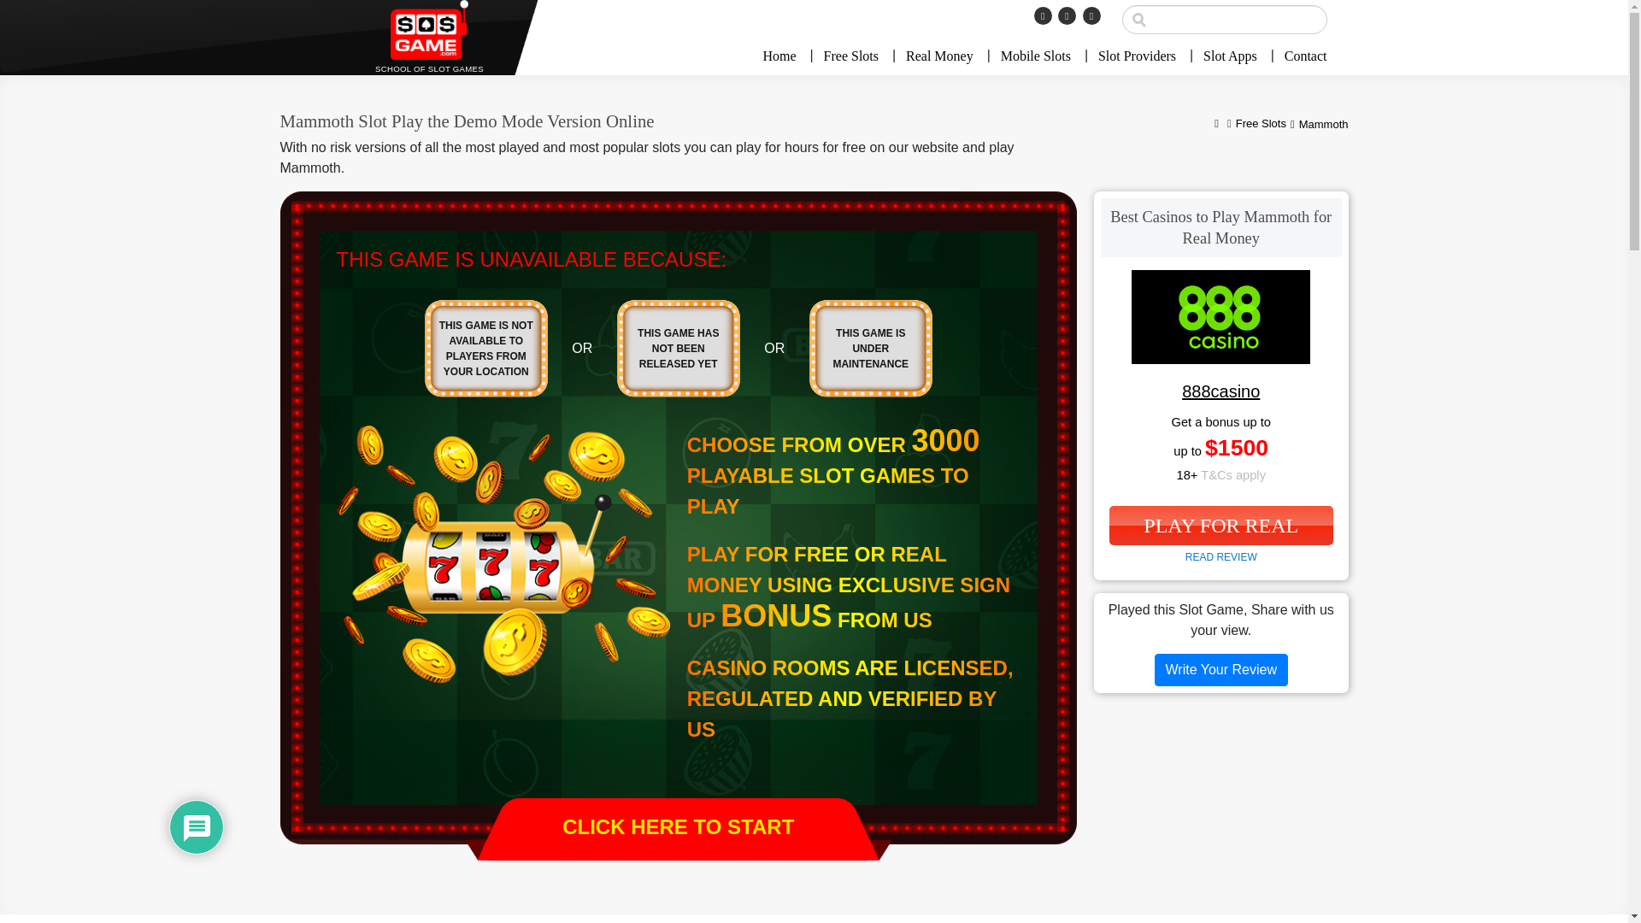 This screenshot has width=1641, height=923. Describe the element at coordinates (940, 56) in the screenshot. I see `Real Money` at that location.